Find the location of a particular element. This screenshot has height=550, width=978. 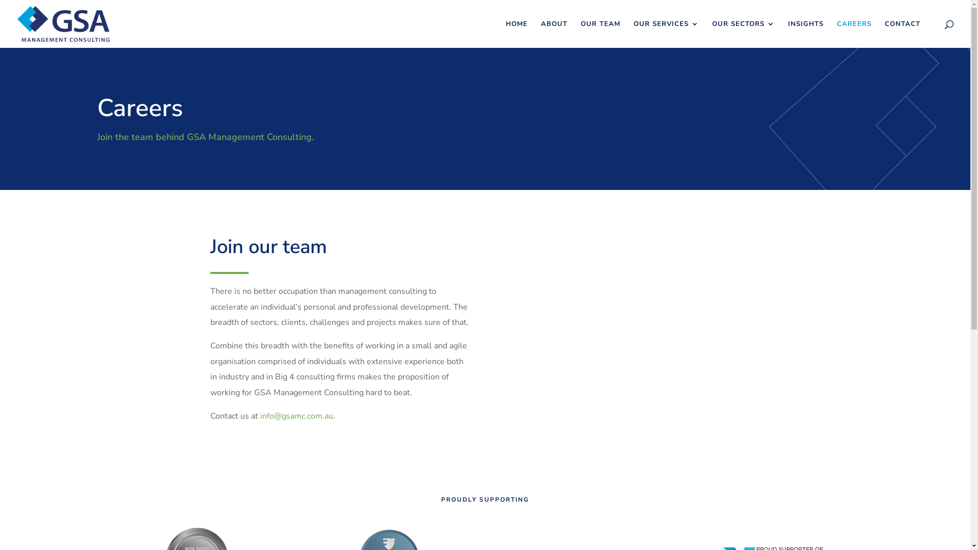

info@gsamc.com.au is located at coordinates (296, 416).